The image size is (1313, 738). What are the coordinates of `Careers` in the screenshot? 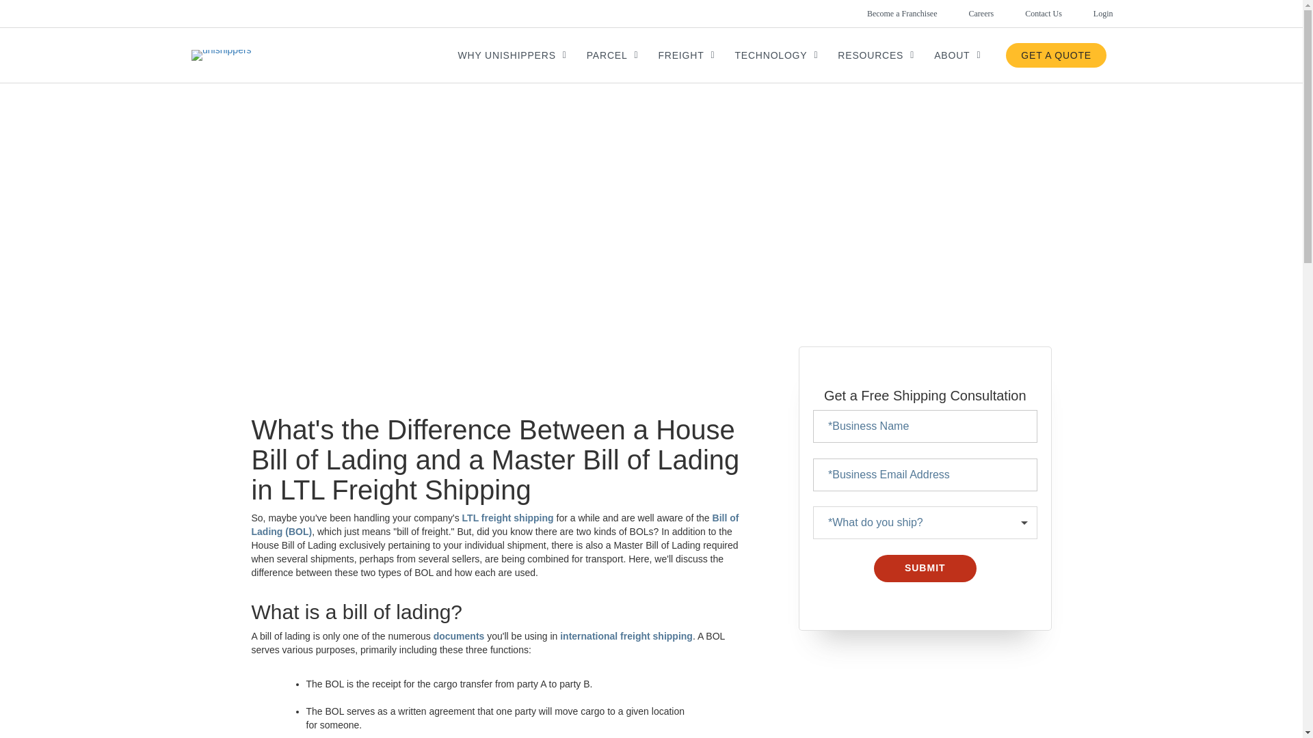 It's located at (966, 14).